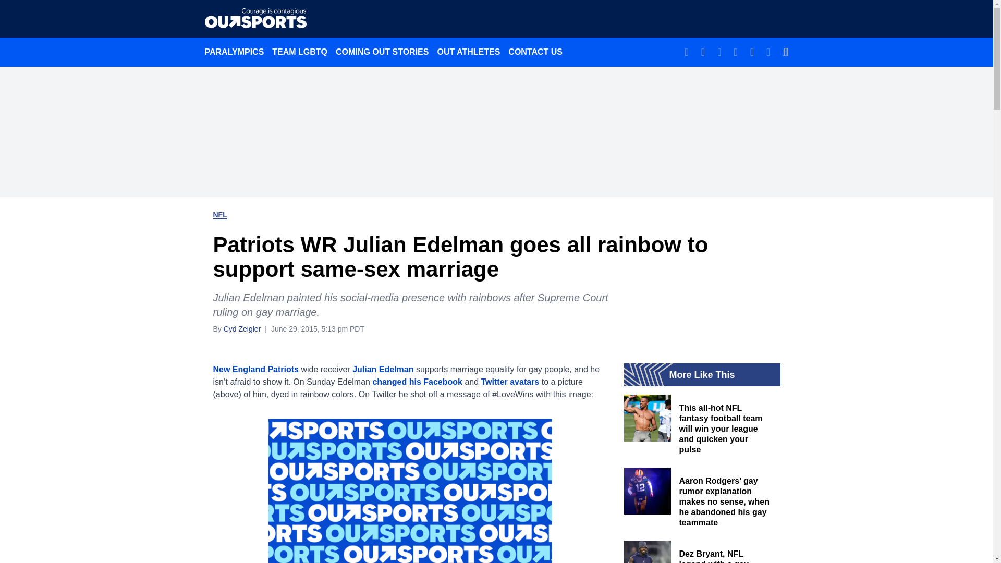 The height and width of the screenshot is (563, 1001). Describe the element at coordinates (255, 369) in the screenshot. I see `New England Patriots` at that location.